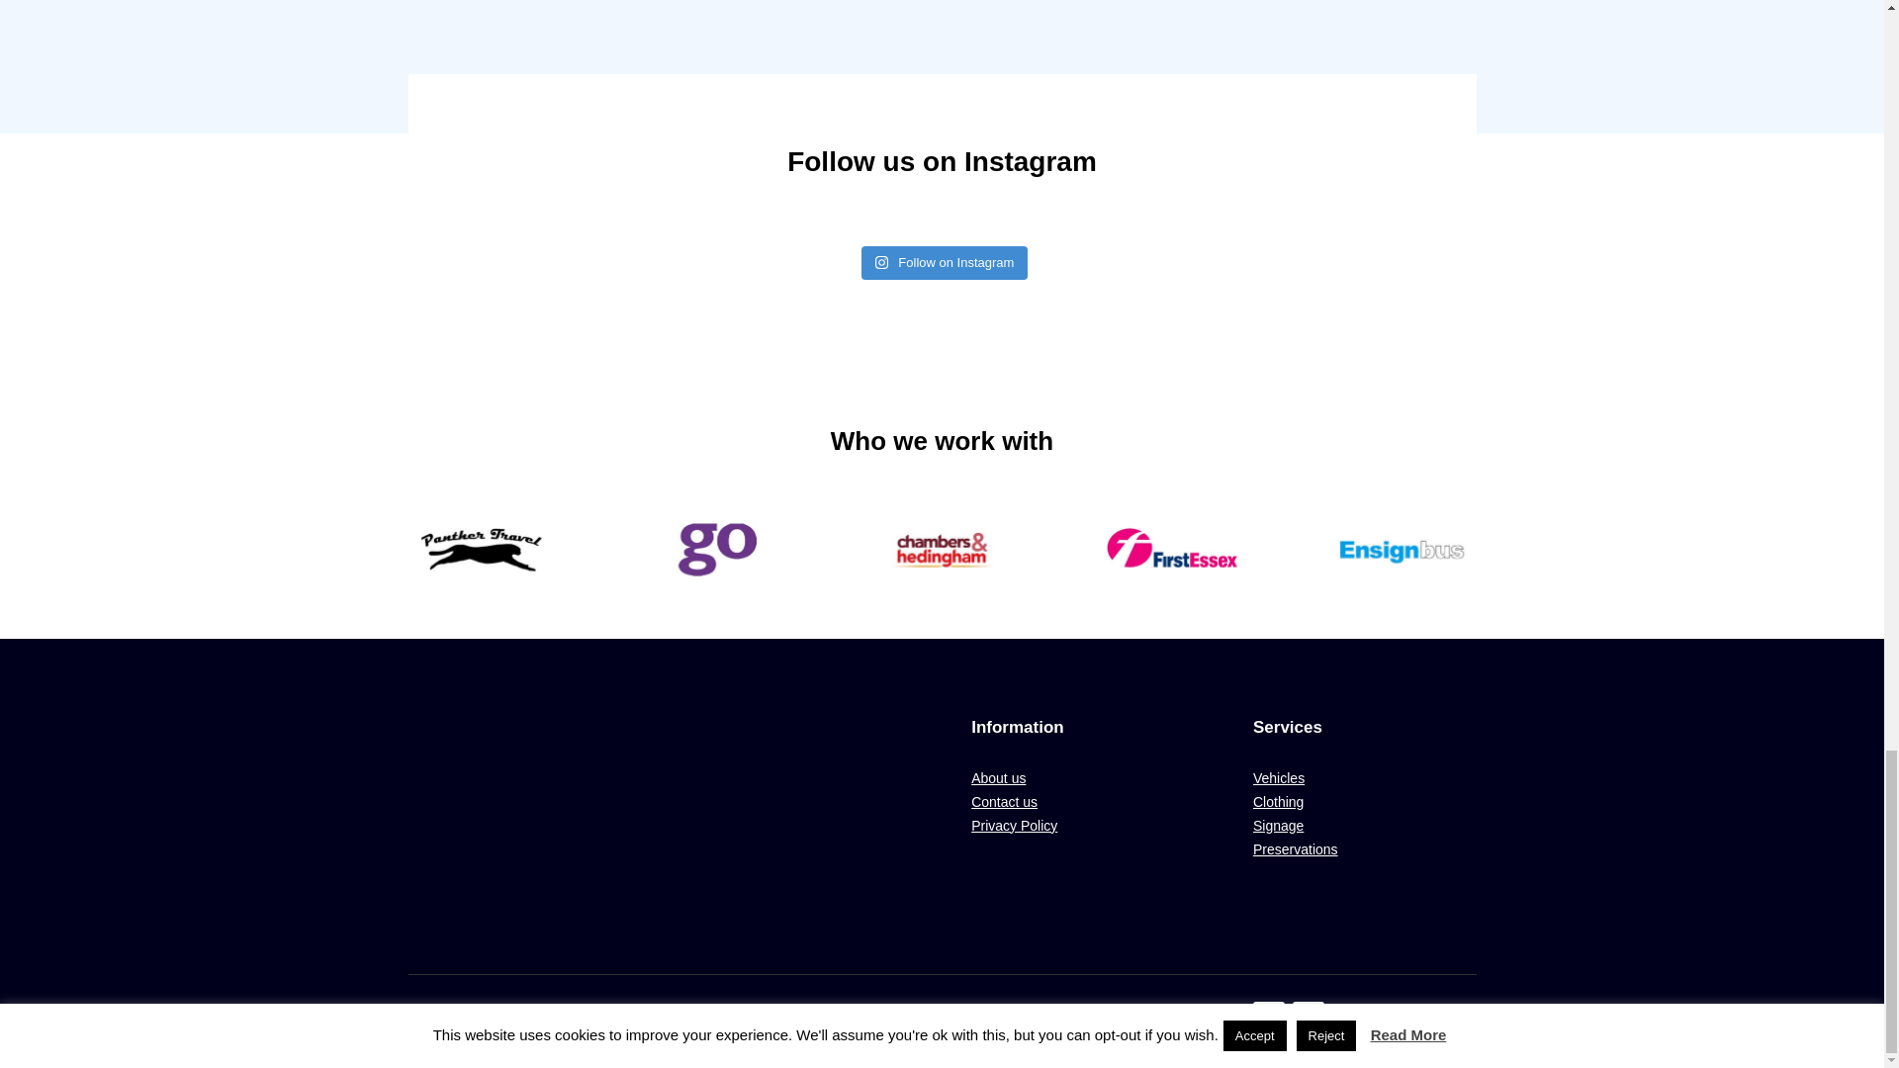 This screenshot has width=1899, height=1068. I want to click on go coach, so click(712, 550).